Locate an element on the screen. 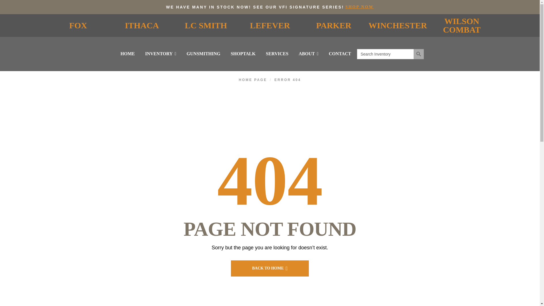 The height and width of the screenshot is (306, 544). WINCHESTER is located at coordinates (398, 25).